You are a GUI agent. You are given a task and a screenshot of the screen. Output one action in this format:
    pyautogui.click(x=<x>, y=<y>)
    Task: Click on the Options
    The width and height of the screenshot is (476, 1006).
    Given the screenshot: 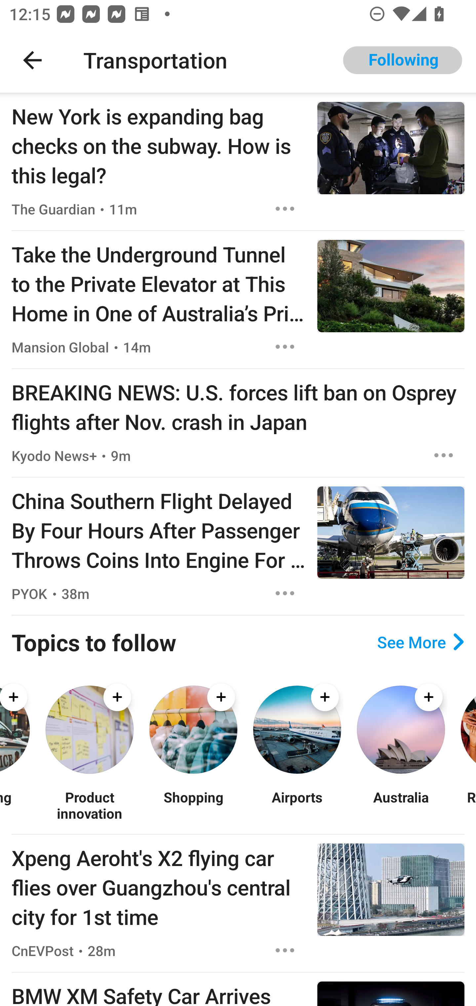 What is the action you would take?
    pyautogui.click(x=285, y=347)
    